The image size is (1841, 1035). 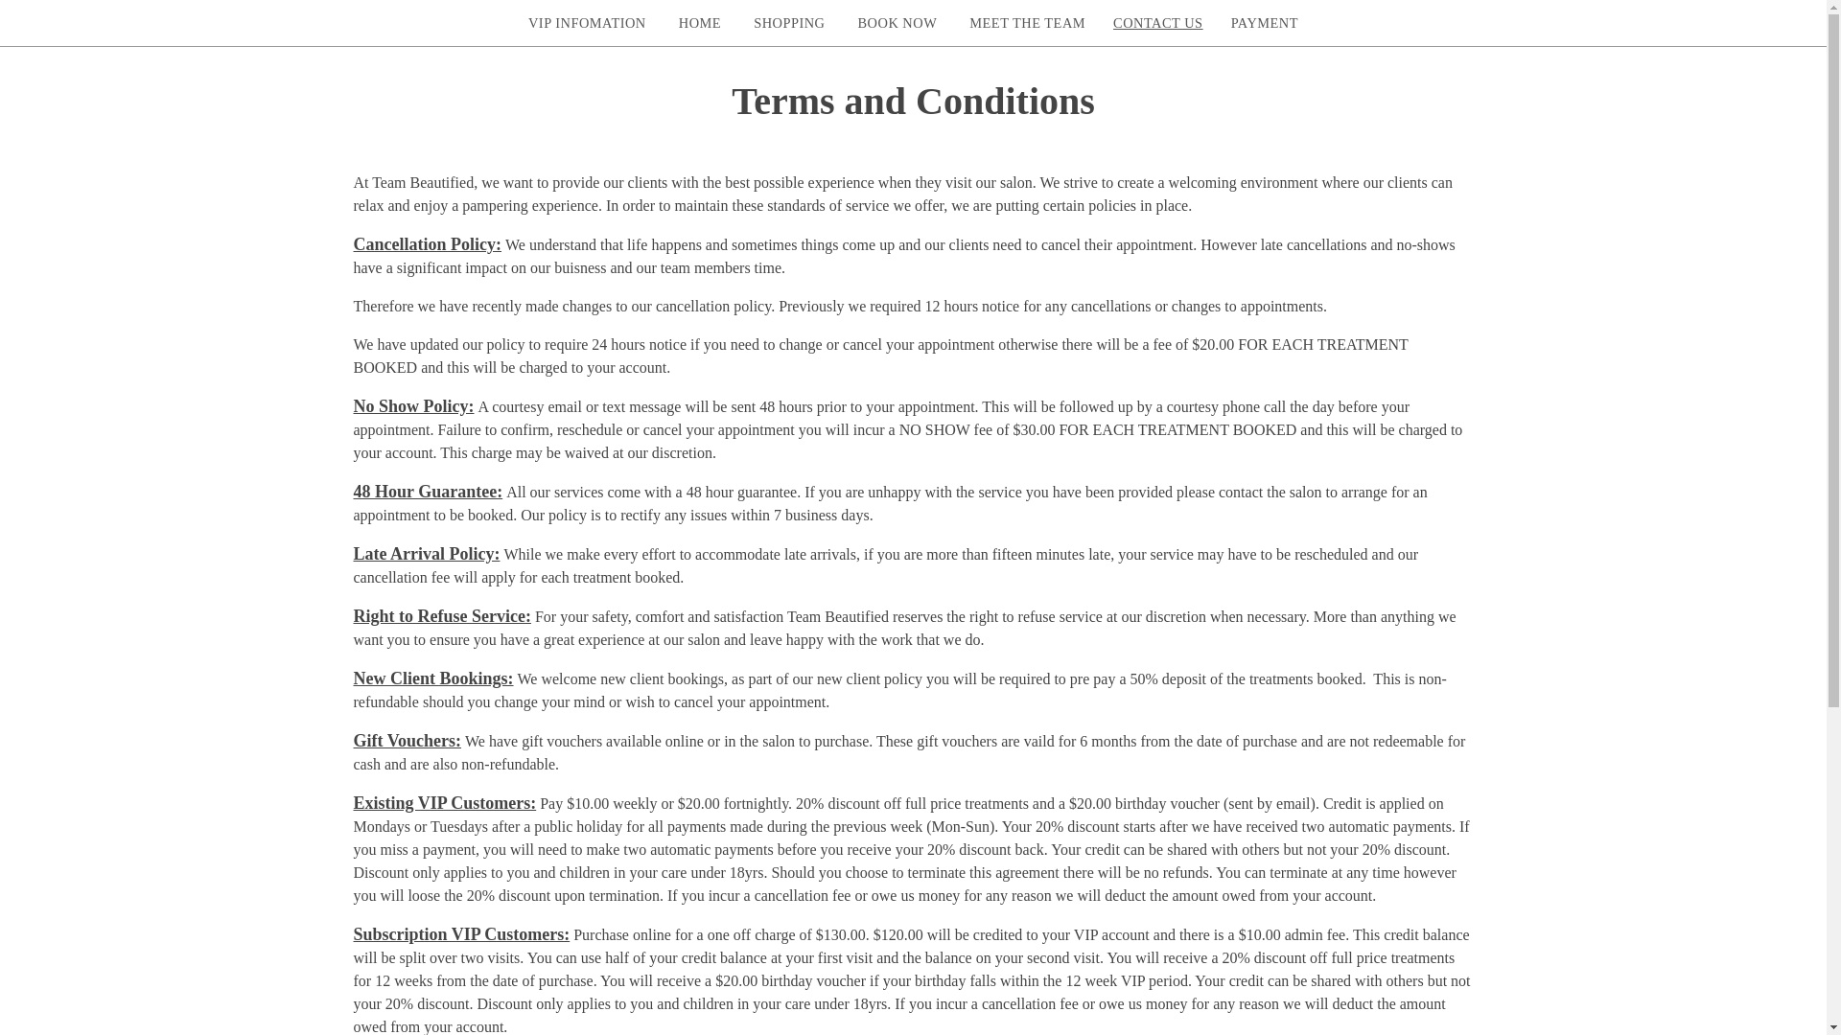 I want to click on PAYMENT, so click(x=1264, y=23).